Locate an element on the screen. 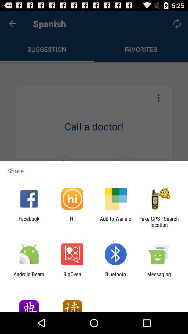  jump until the bigoven app is located at coordinates (72, 277).